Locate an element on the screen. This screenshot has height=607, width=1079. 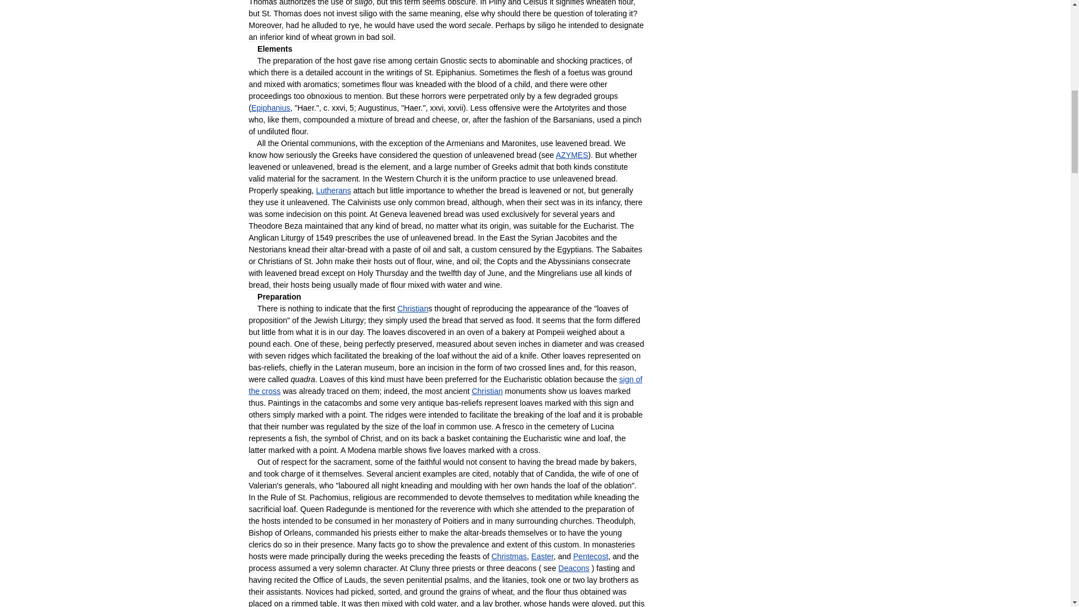
Deacons is located at coordinates (574, 568).